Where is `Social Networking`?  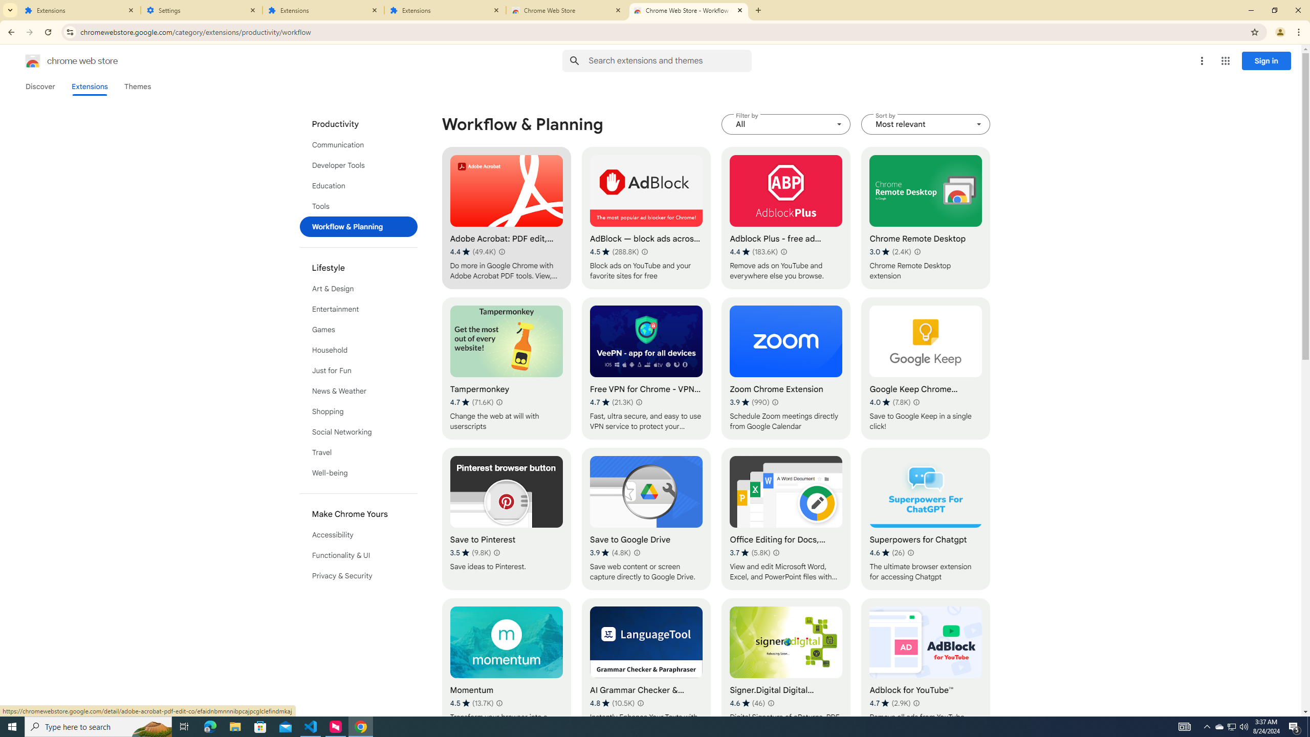 Social Networking is located at coordinates (359, 432).